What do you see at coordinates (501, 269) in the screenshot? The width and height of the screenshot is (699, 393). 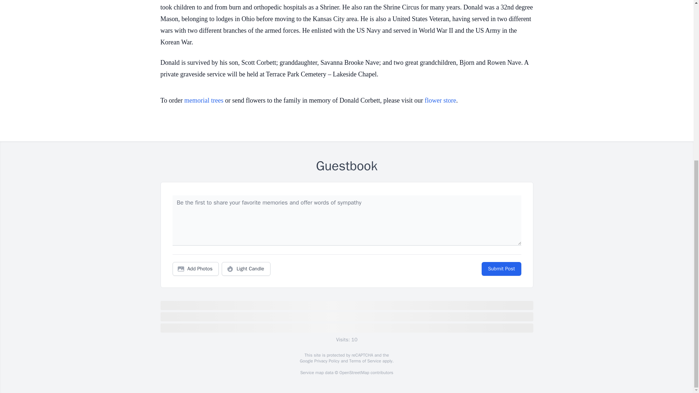 I see `Submit Post` at bounding box center [501, 269].